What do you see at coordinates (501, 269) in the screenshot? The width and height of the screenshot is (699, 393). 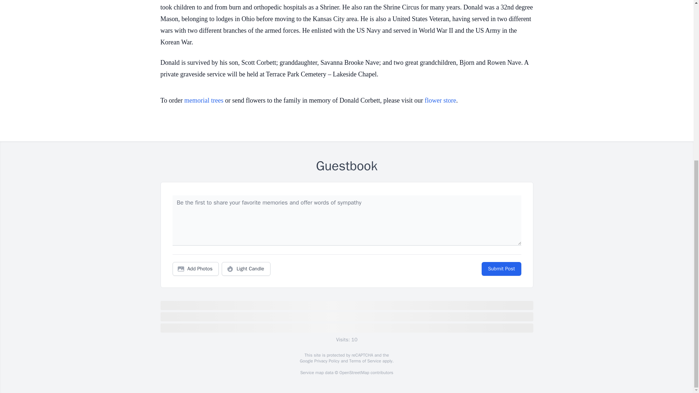 I see `Submit Post` at bounding box center [501, 269].